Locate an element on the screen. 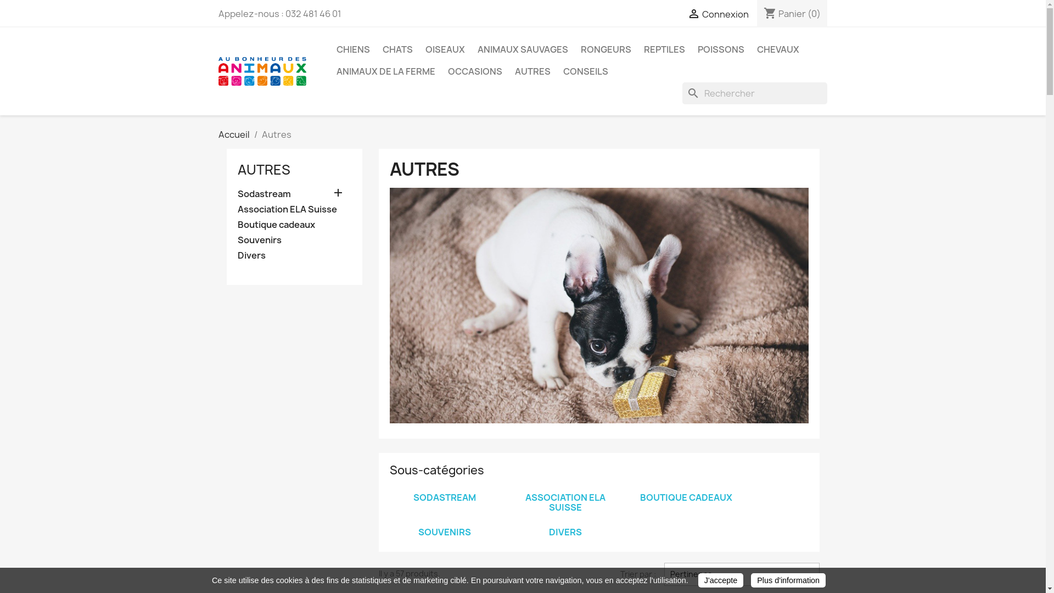 This screenshot has width=1054, height=593. Divers is located at coordinates (294, 256).